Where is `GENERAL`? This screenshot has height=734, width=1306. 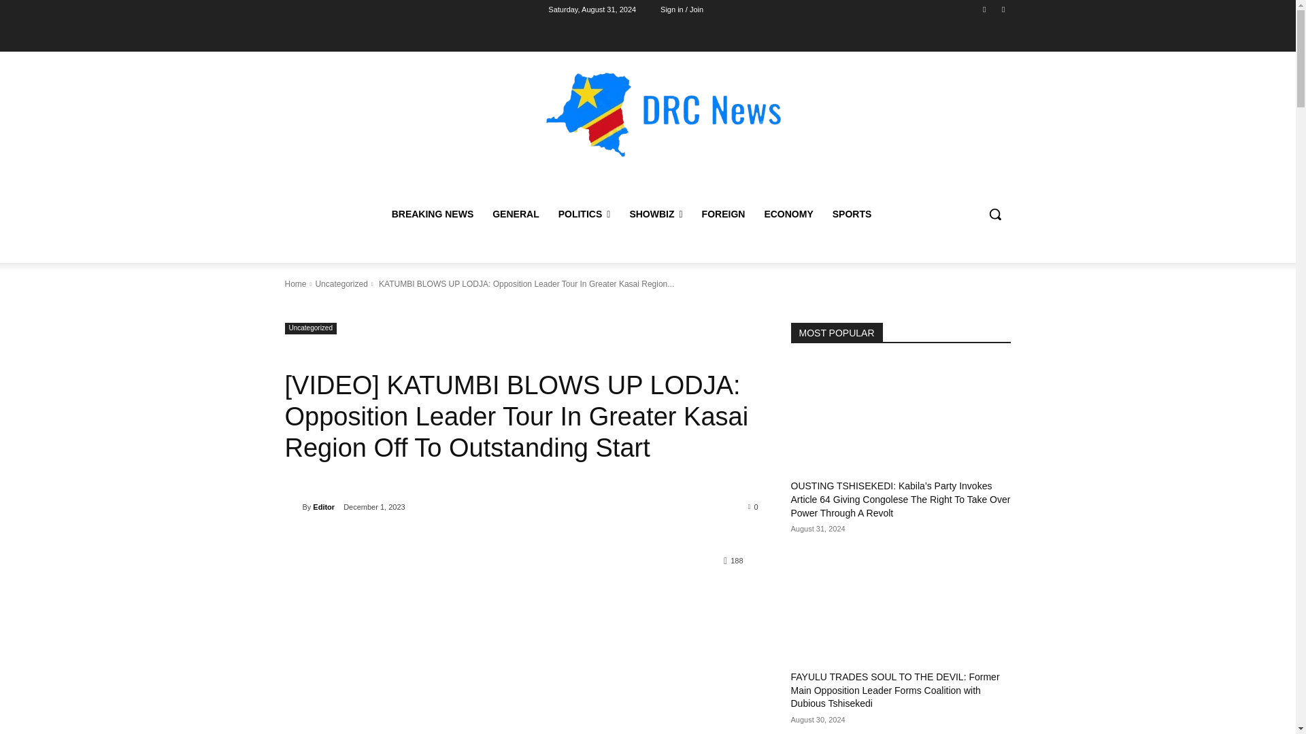 GENERAL is located at coordinates (516, 213).